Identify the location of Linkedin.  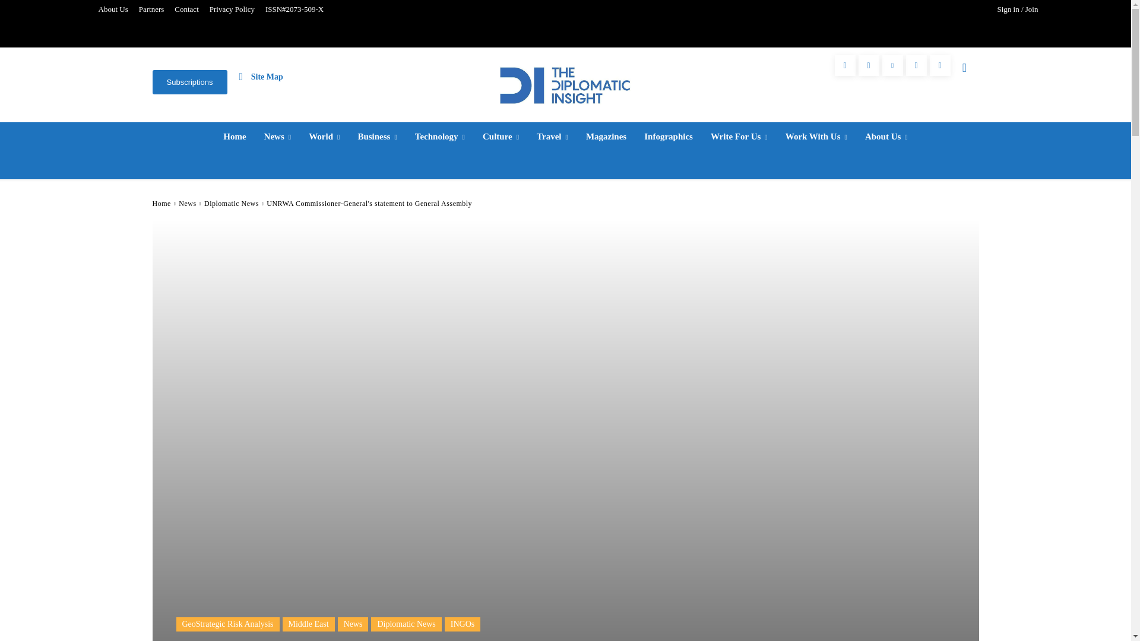
(892, 65).